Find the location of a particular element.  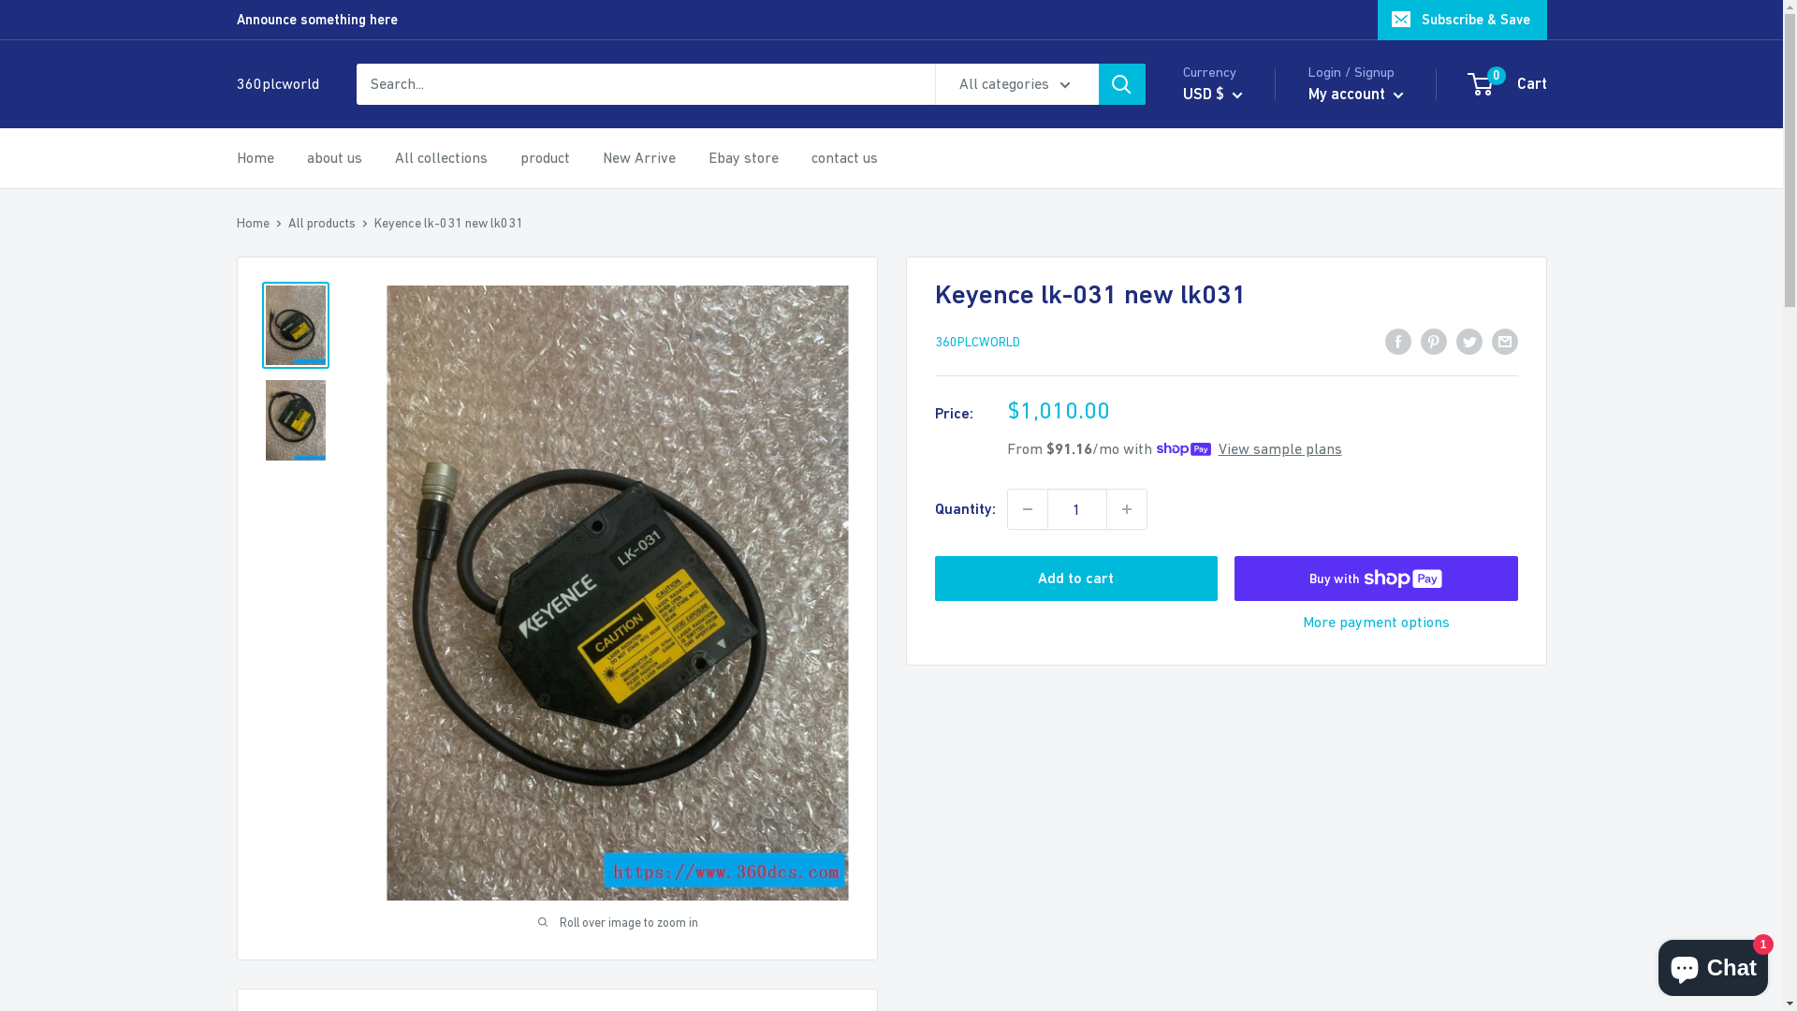

CRC is located at coordinates (285, 19).